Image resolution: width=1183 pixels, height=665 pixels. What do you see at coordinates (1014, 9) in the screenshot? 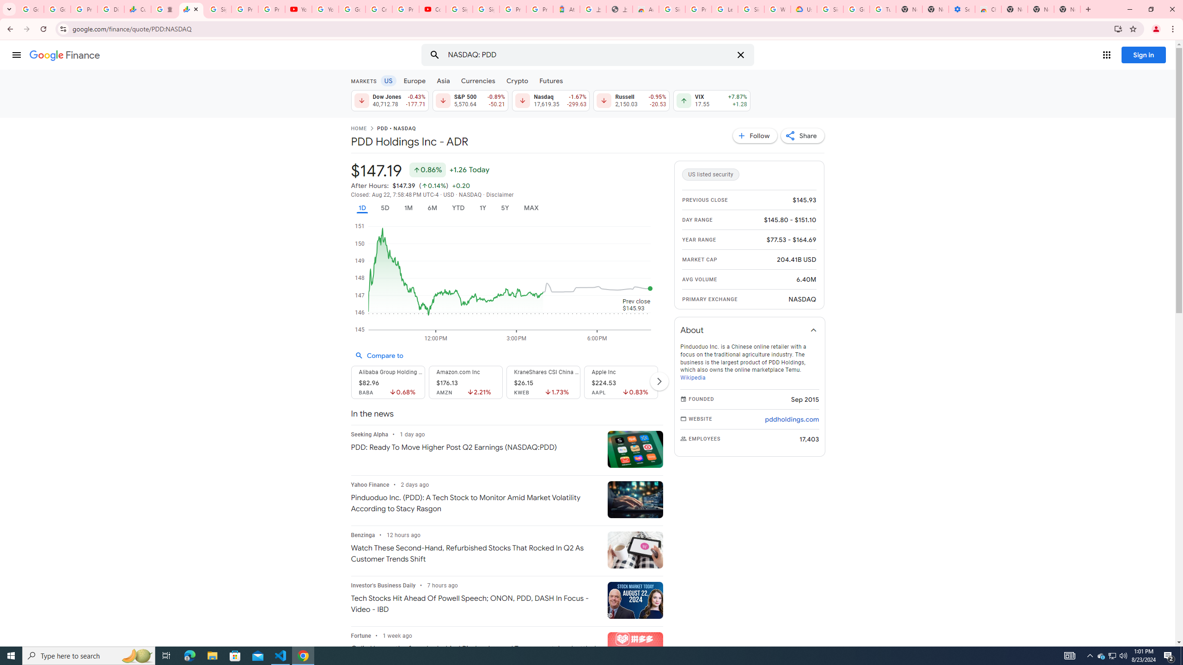
I see `New Tab` at bounding box center [1014, 9].